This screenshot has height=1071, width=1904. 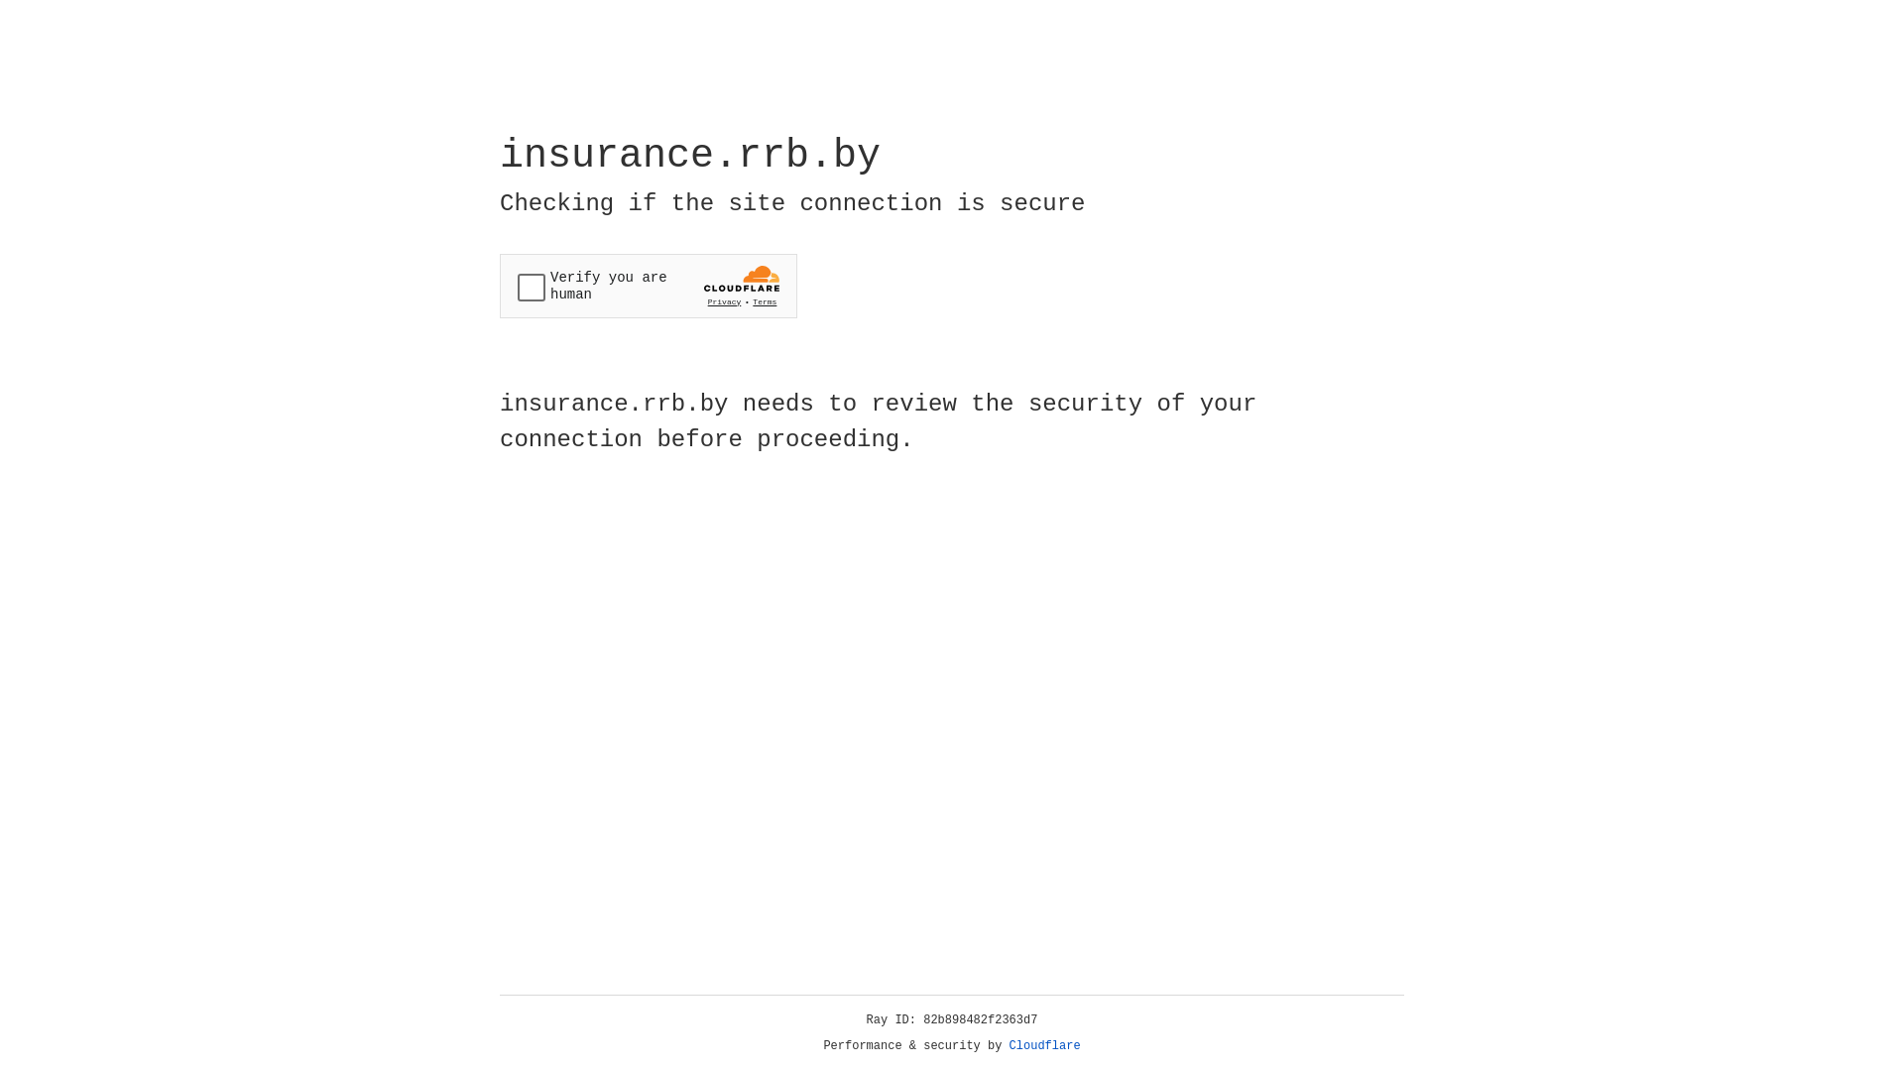 What do you see at coordinates (649, 286) in the screenshot?
I see `Widget containing a Cloudflare security challenge` at bounding box center [649, 286].